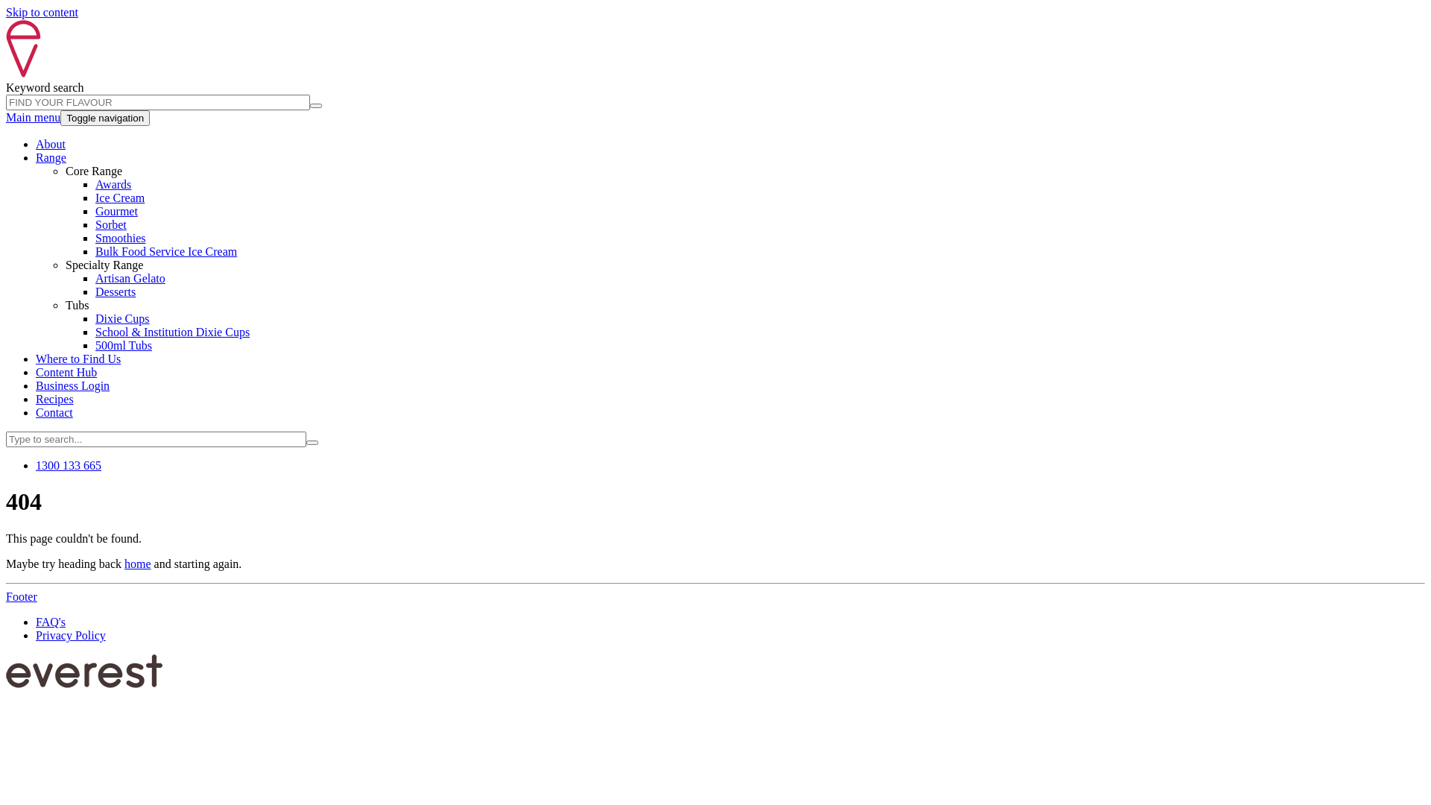  Describe the element at coordinates (51, 622) in the screenshot. I see `FAQ's` at that location.